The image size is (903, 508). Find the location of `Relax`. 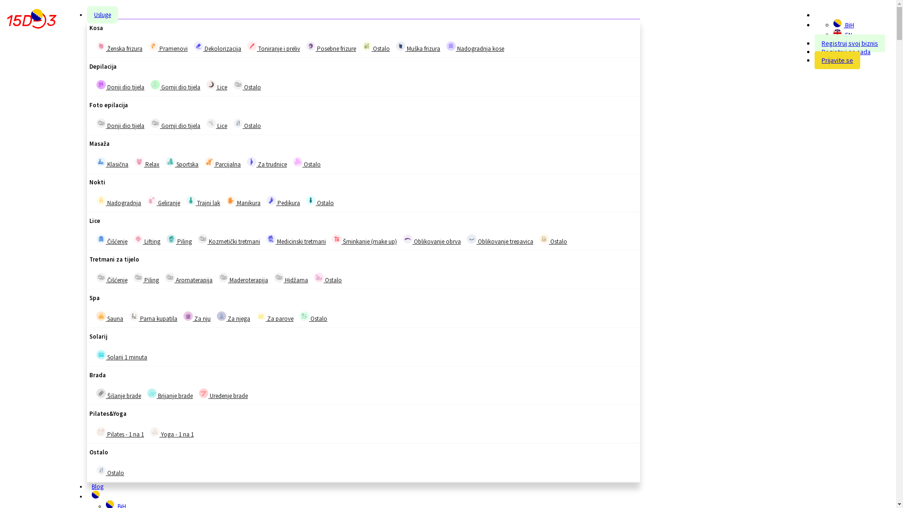

Relax is located at coordinates (147, 163).